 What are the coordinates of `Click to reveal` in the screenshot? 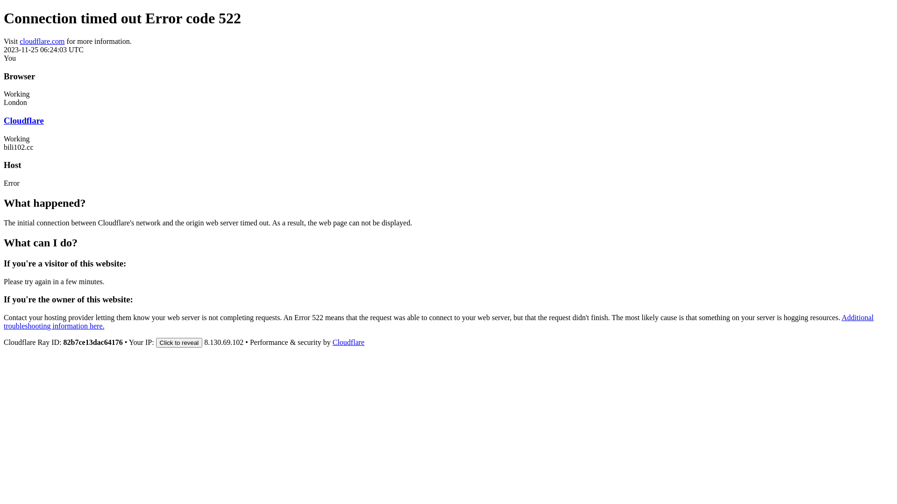 It's located at (179, 343).